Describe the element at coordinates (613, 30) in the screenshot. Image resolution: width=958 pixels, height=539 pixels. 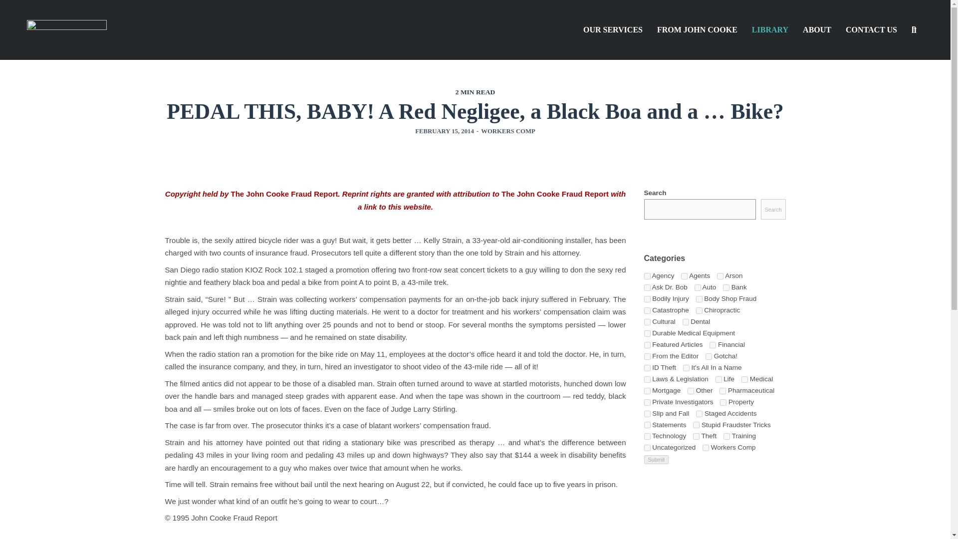
I see `OUR SERVICES` at that location.